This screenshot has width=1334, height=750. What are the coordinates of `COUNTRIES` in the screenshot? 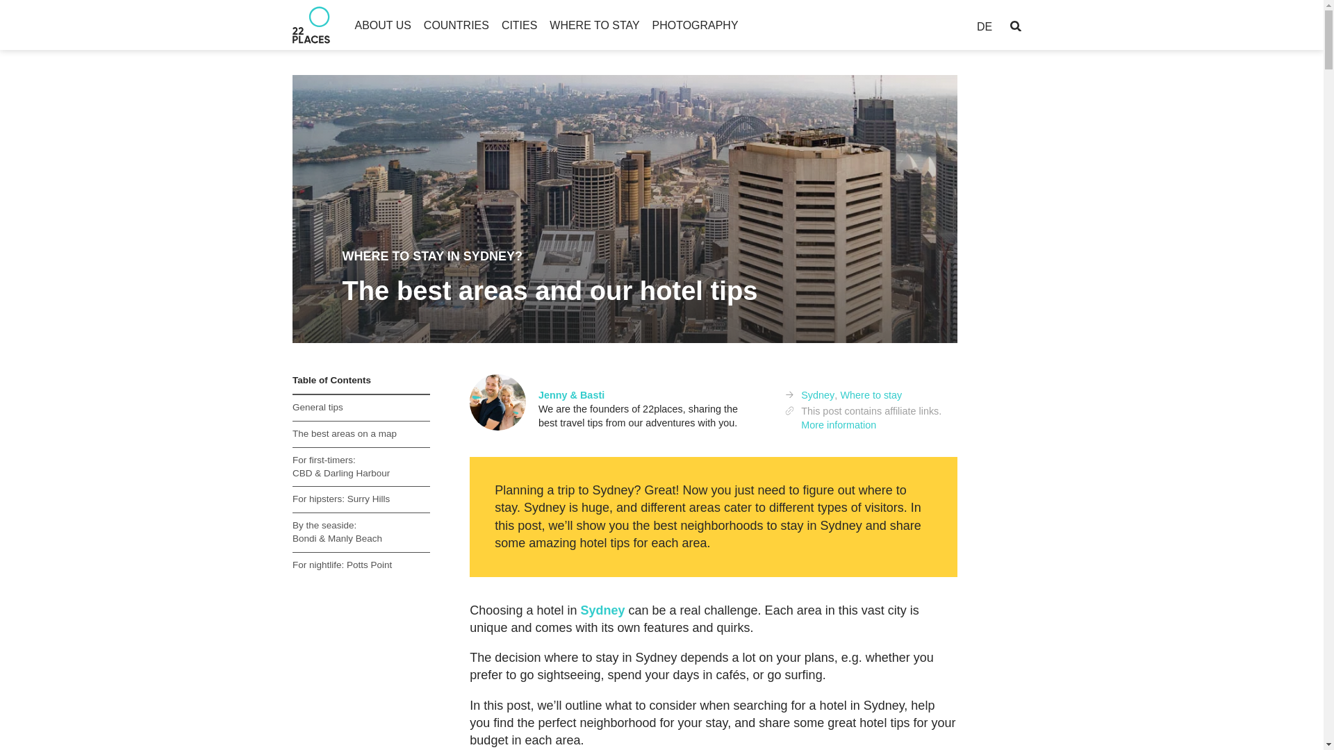 It's located at (456, 25).